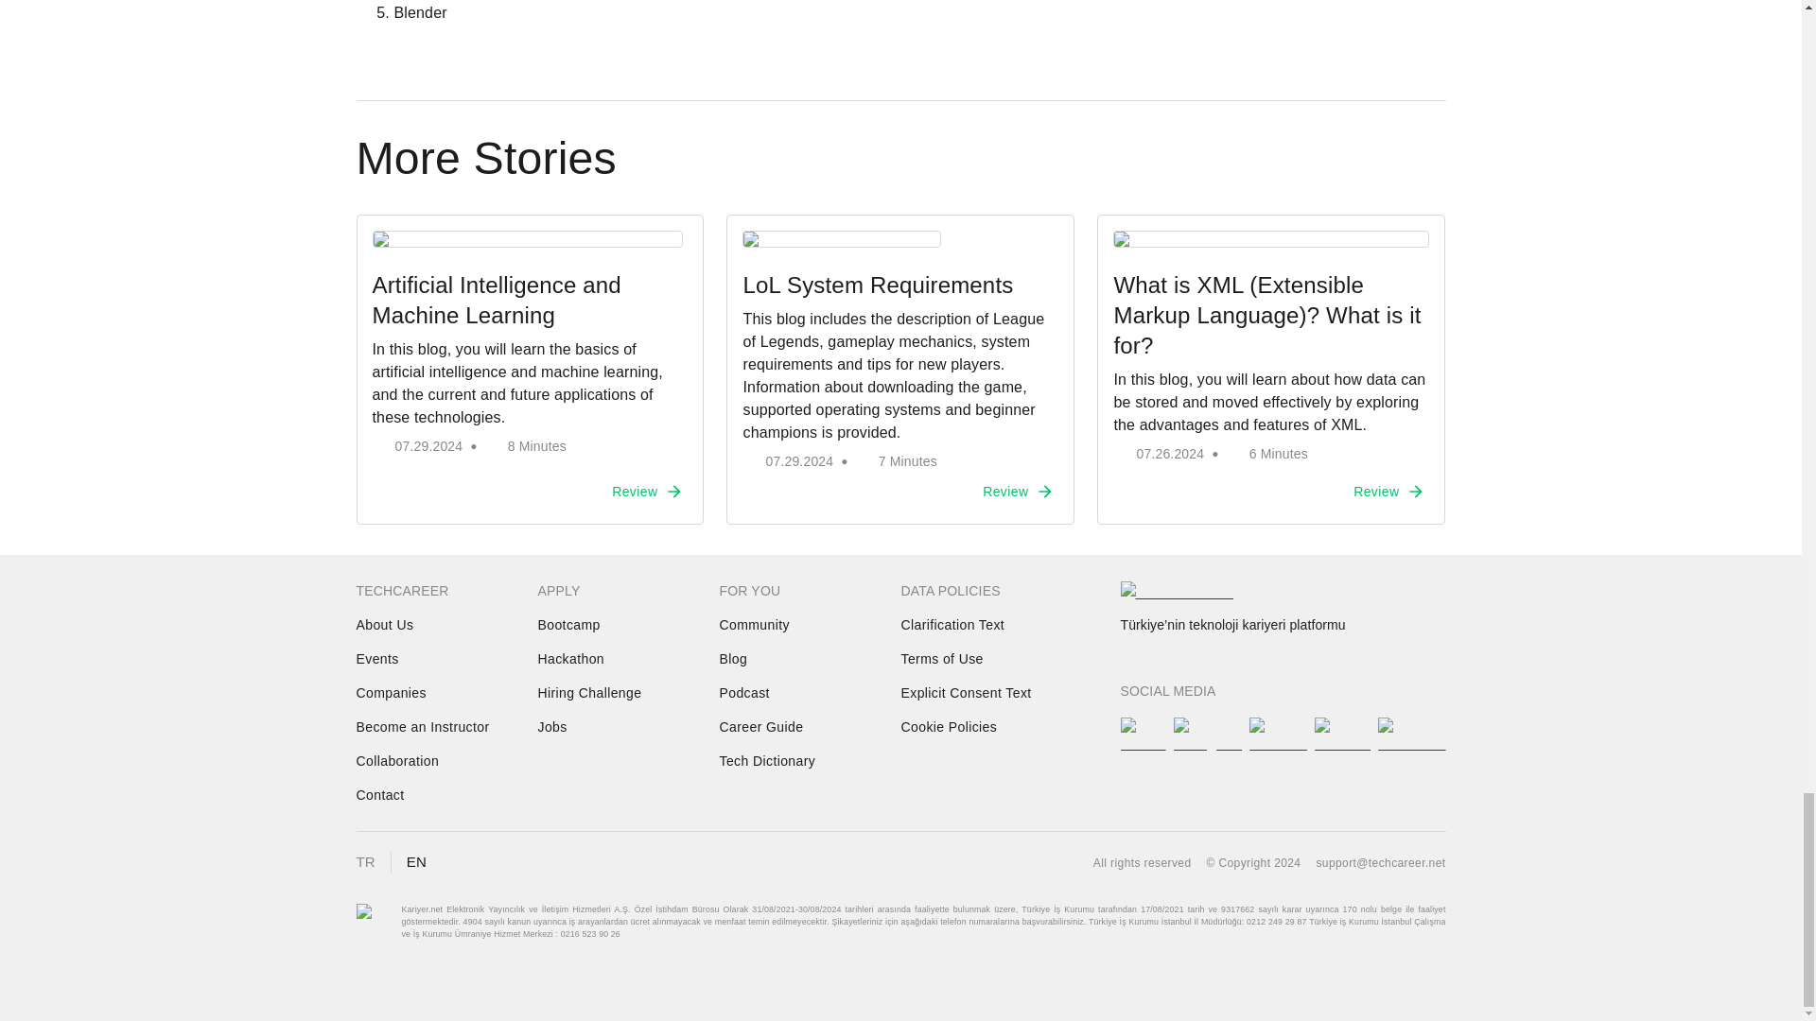  What do you see at coordinates (749, 692) in the screenshot?
I see `Podcast` at bounding box center [749, 692].